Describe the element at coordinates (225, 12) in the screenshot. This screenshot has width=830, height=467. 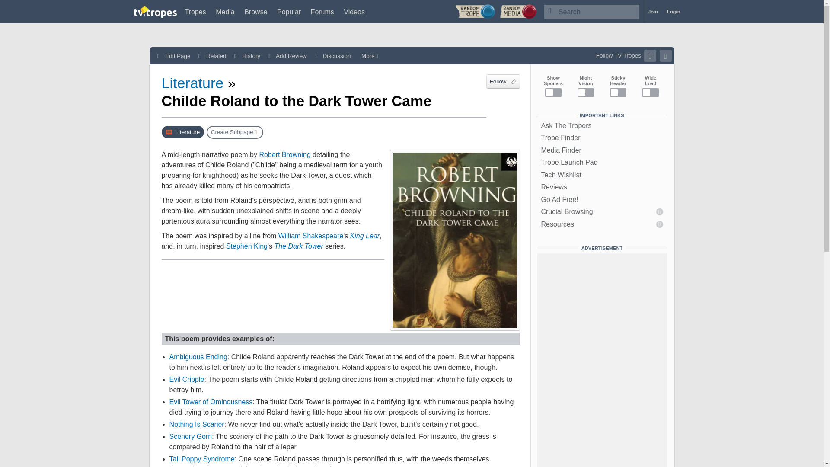
I see `Media` at that location.